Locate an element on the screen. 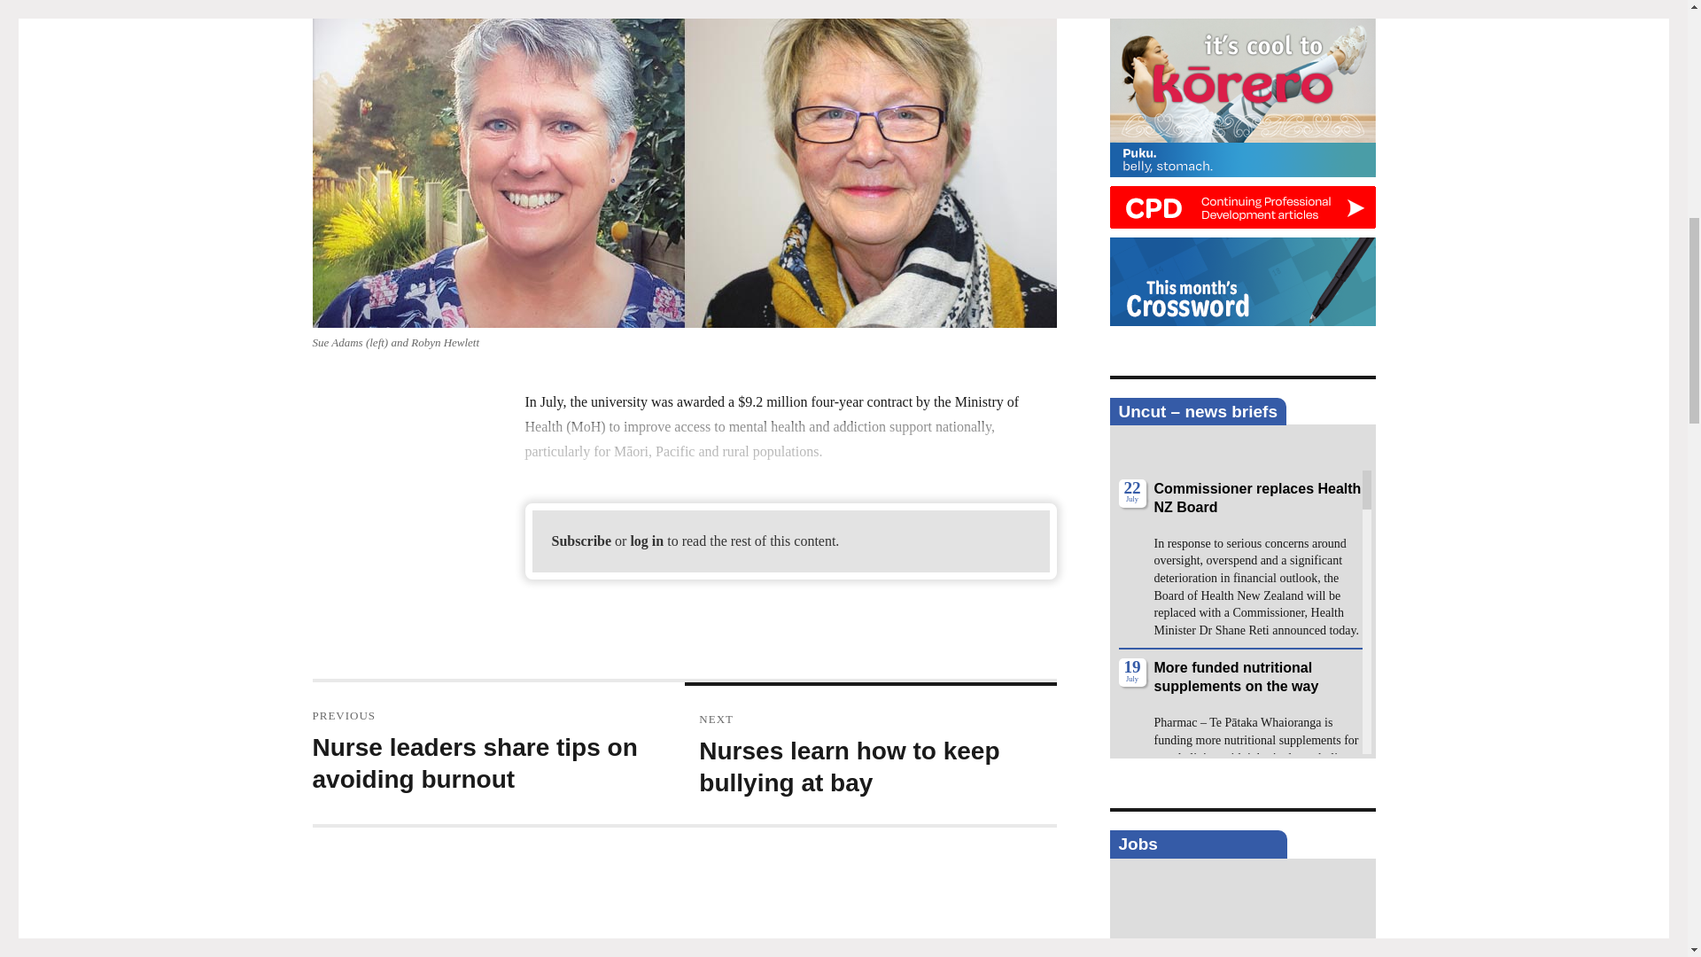 Image resolution: width=1701 pixels, height=957 pixels. Commissioner replaces Health NZ Board is located at coordinates (1256, 498).